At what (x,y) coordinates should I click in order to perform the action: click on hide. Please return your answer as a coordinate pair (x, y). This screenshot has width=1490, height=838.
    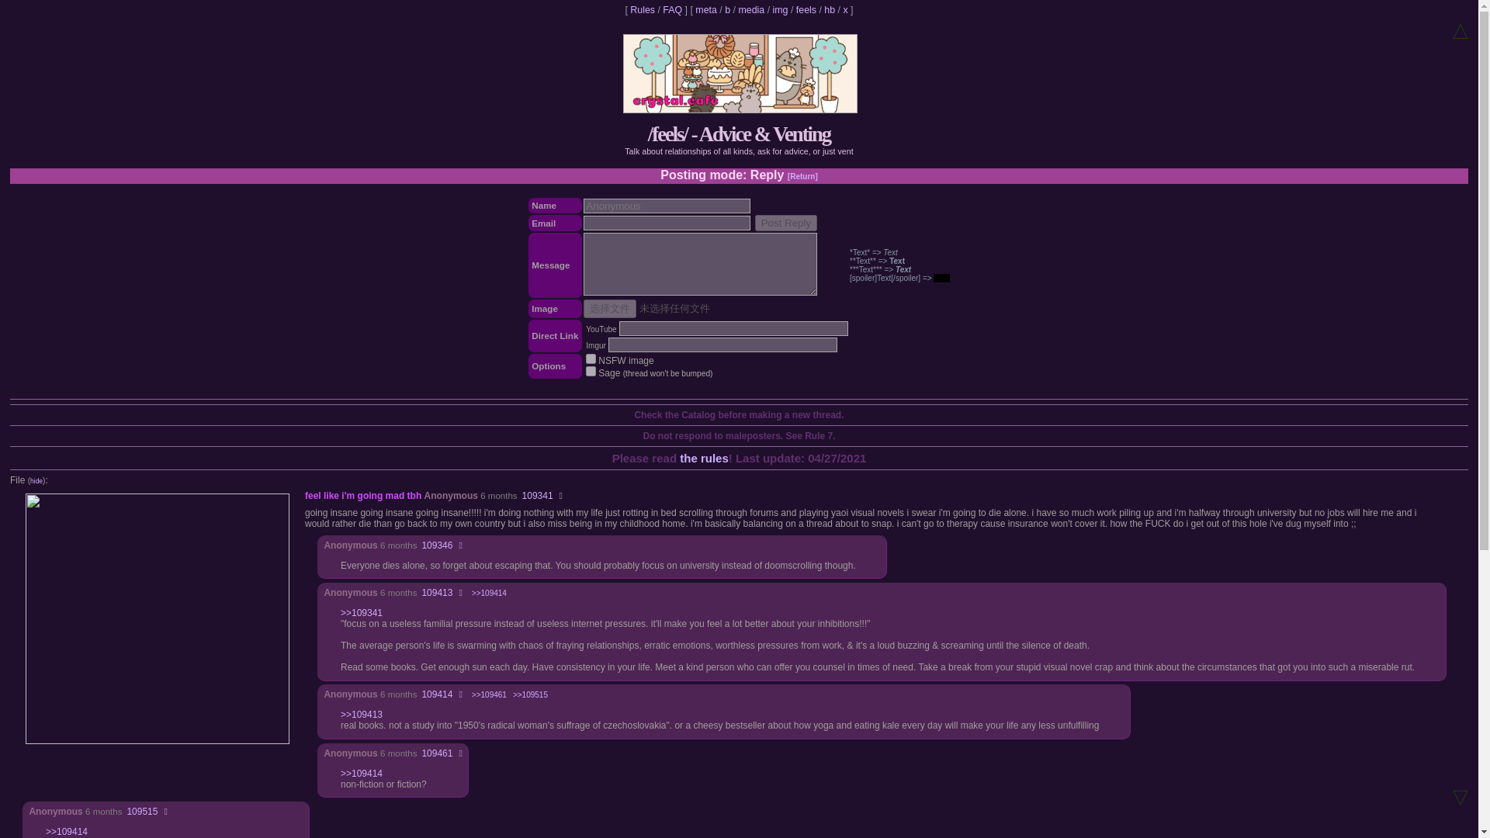
    Looking at the image, I should click on (36, 481).